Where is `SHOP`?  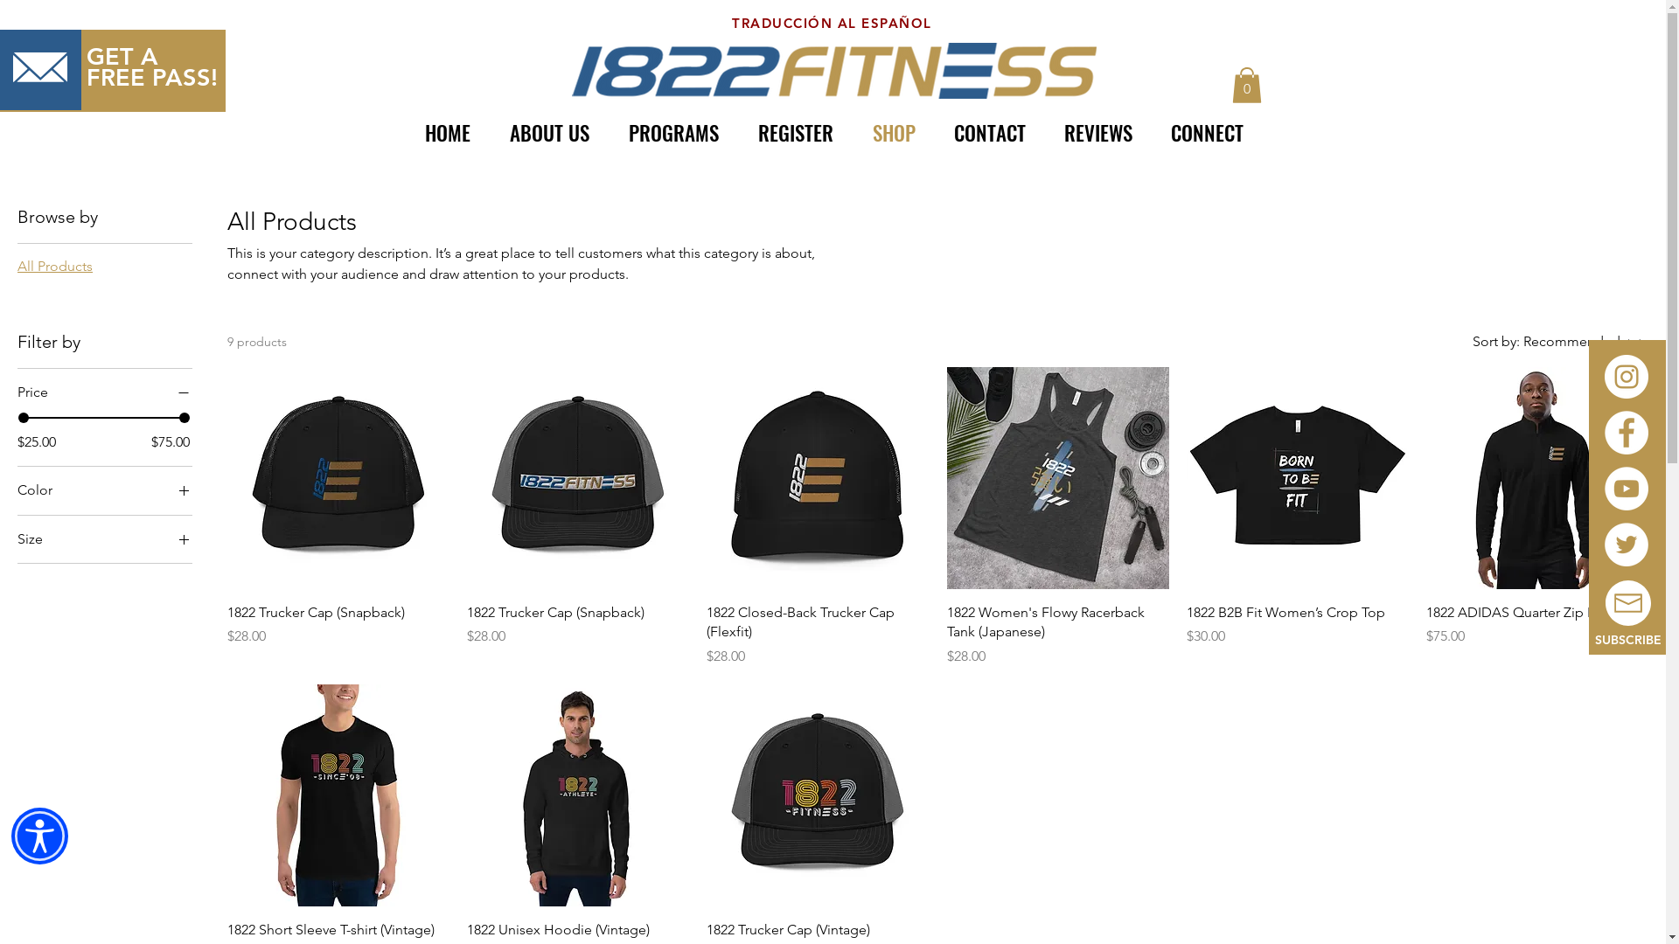
SHOP is located at coordinates (894, 133).